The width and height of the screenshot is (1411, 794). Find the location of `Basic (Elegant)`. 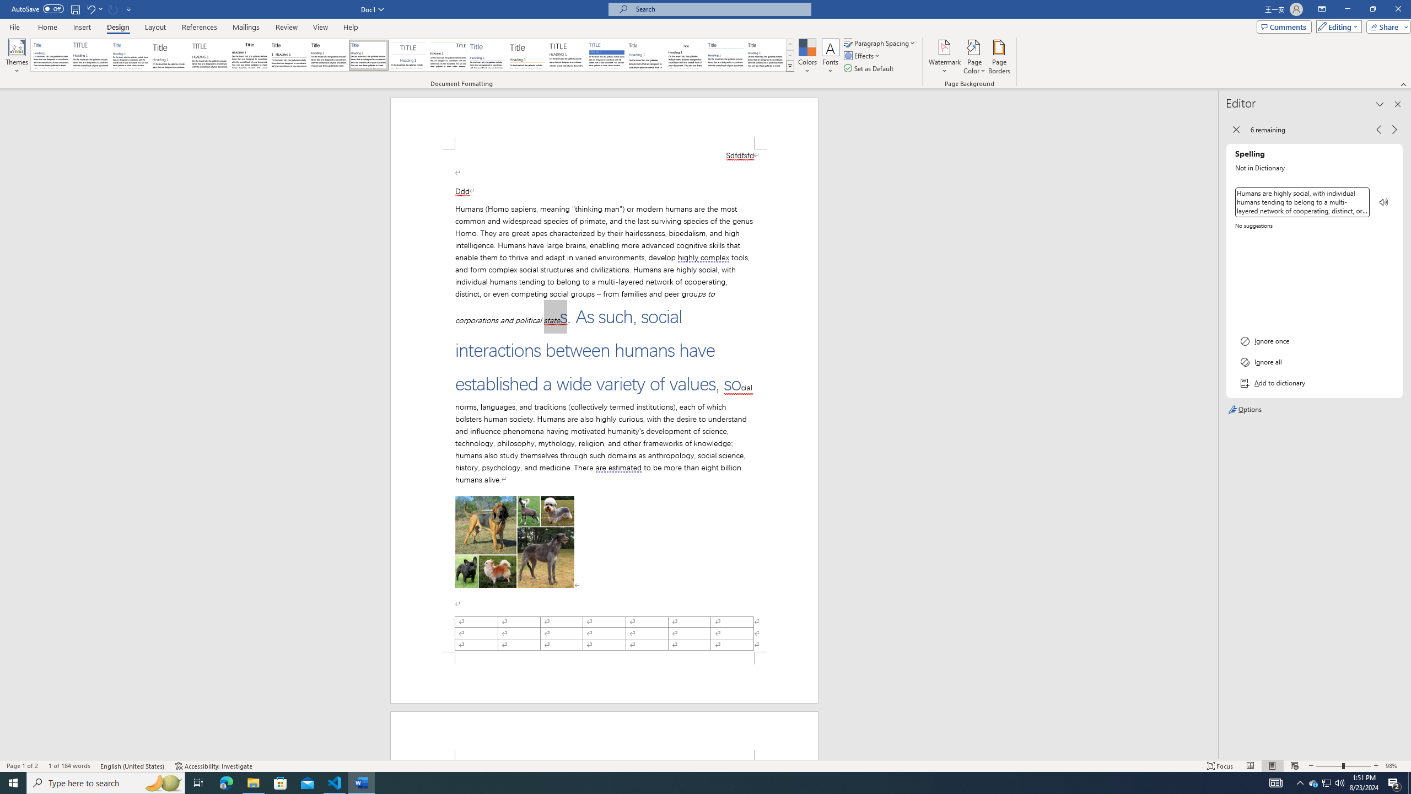

Basic (Elegant) is located at coordinates (91, 55).